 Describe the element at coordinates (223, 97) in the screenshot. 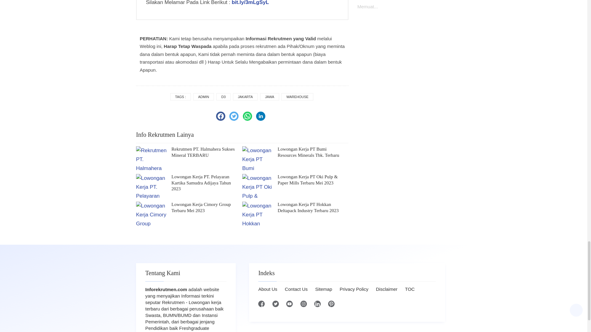

I see `D3` at that location.